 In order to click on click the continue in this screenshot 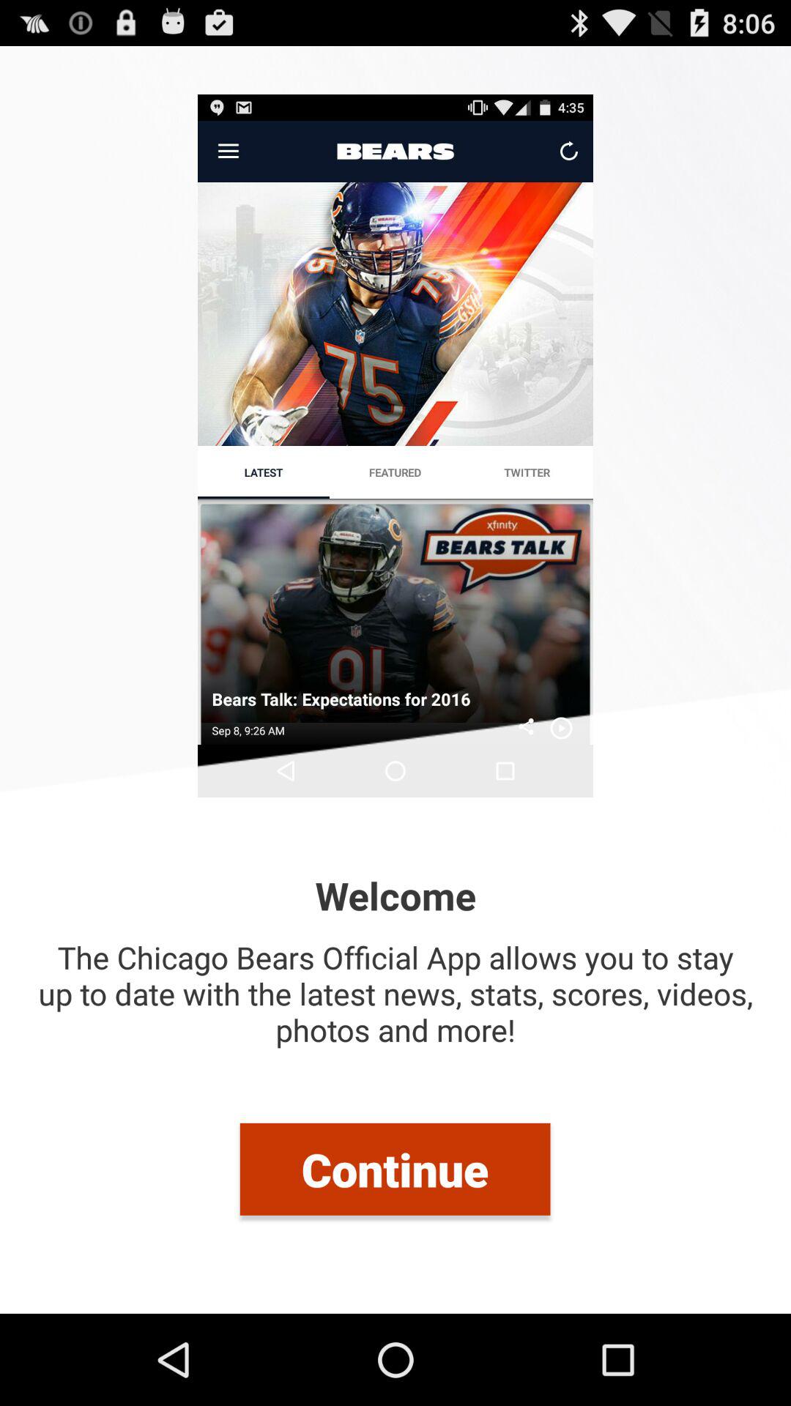, I will do `click(395, 1169)`.